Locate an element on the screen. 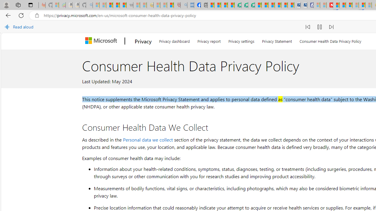  Personal data we collect is located at coordinates (148, 139).